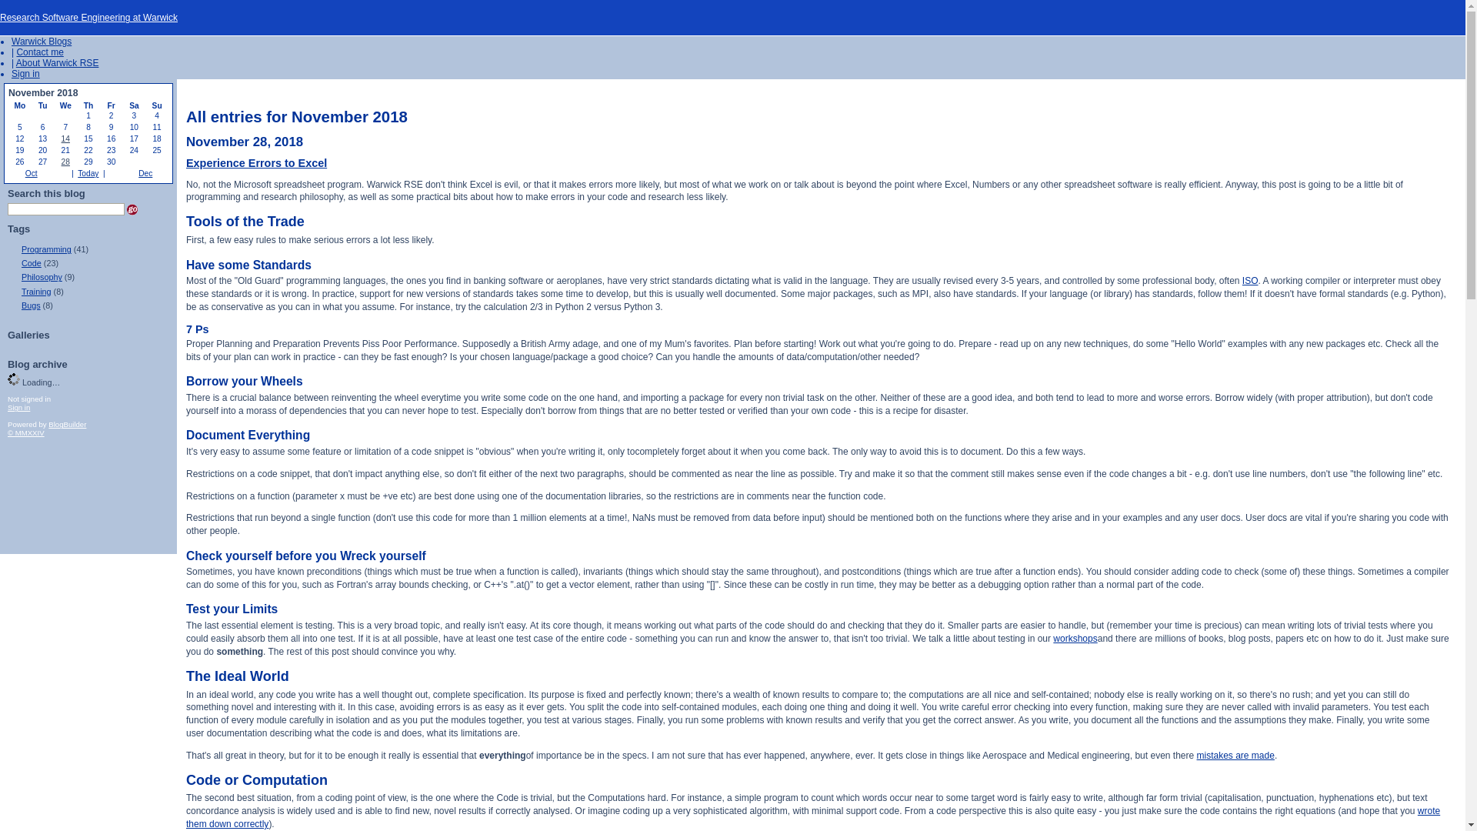  I want to click on November 2018, so click(43, 93).